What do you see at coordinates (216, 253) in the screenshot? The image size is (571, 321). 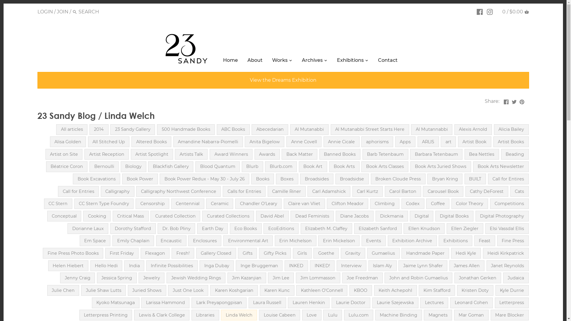 I see `Gallery Closed` at bounding box center [216, 253].